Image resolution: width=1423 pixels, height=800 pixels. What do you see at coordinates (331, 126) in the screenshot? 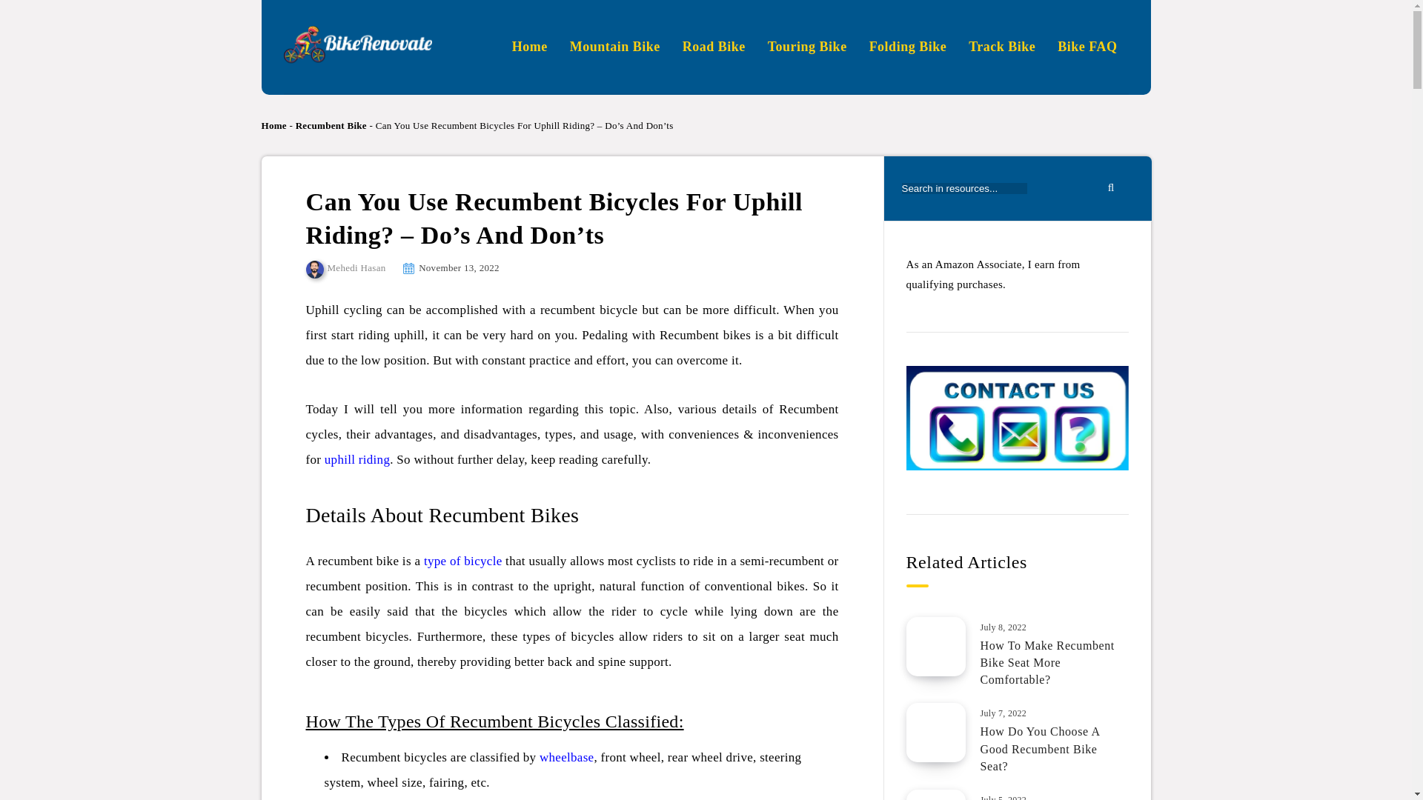
I see `Recumbent Bike` at bounding box center [331, 126].